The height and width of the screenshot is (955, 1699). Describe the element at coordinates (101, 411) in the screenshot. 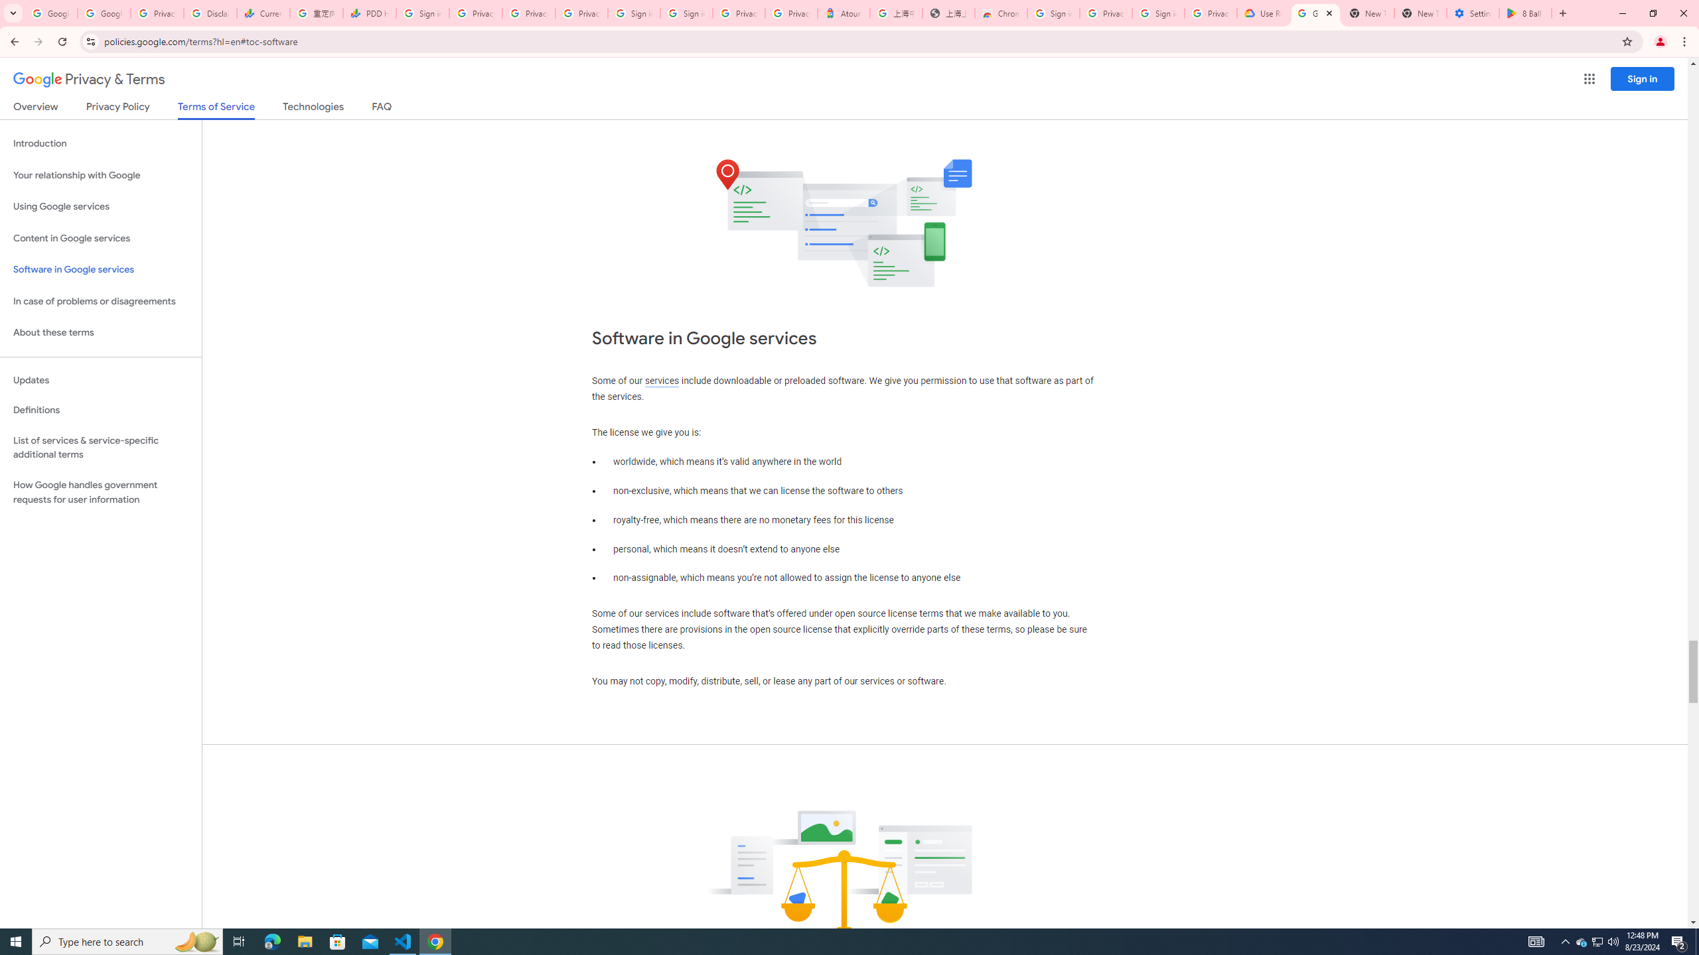

I see `Definitions` at that location.